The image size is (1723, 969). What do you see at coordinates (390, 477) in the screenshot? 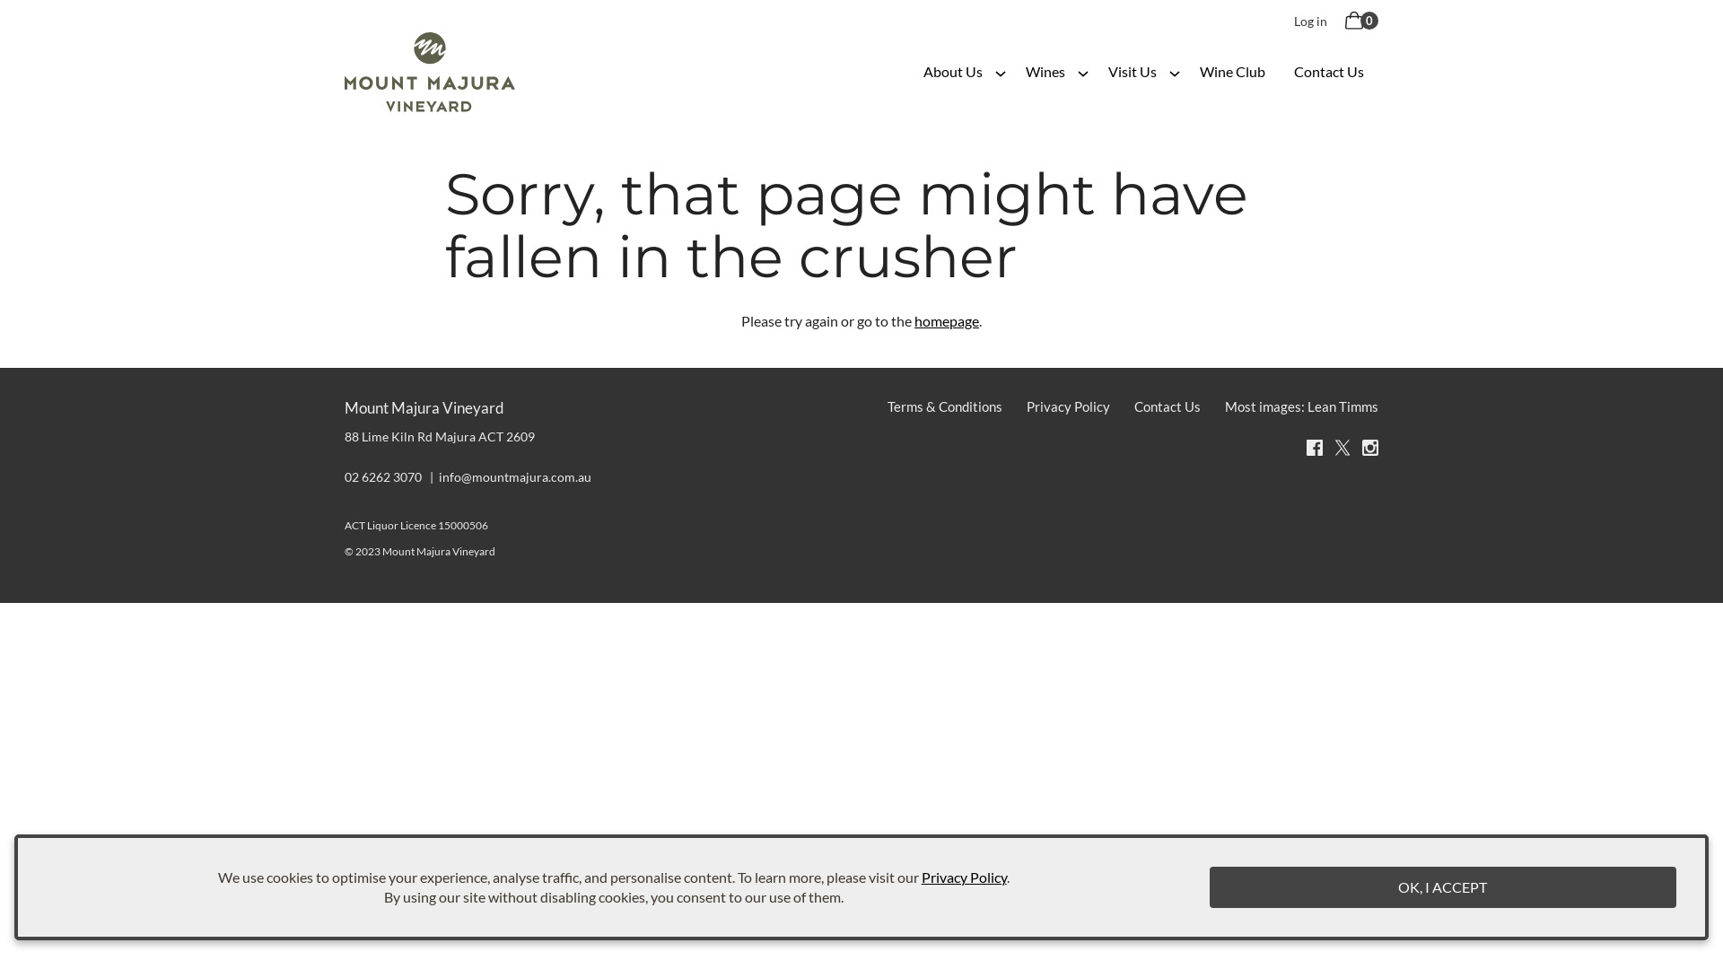
I see `02 6262 3070` at bounding box center [390, 477].